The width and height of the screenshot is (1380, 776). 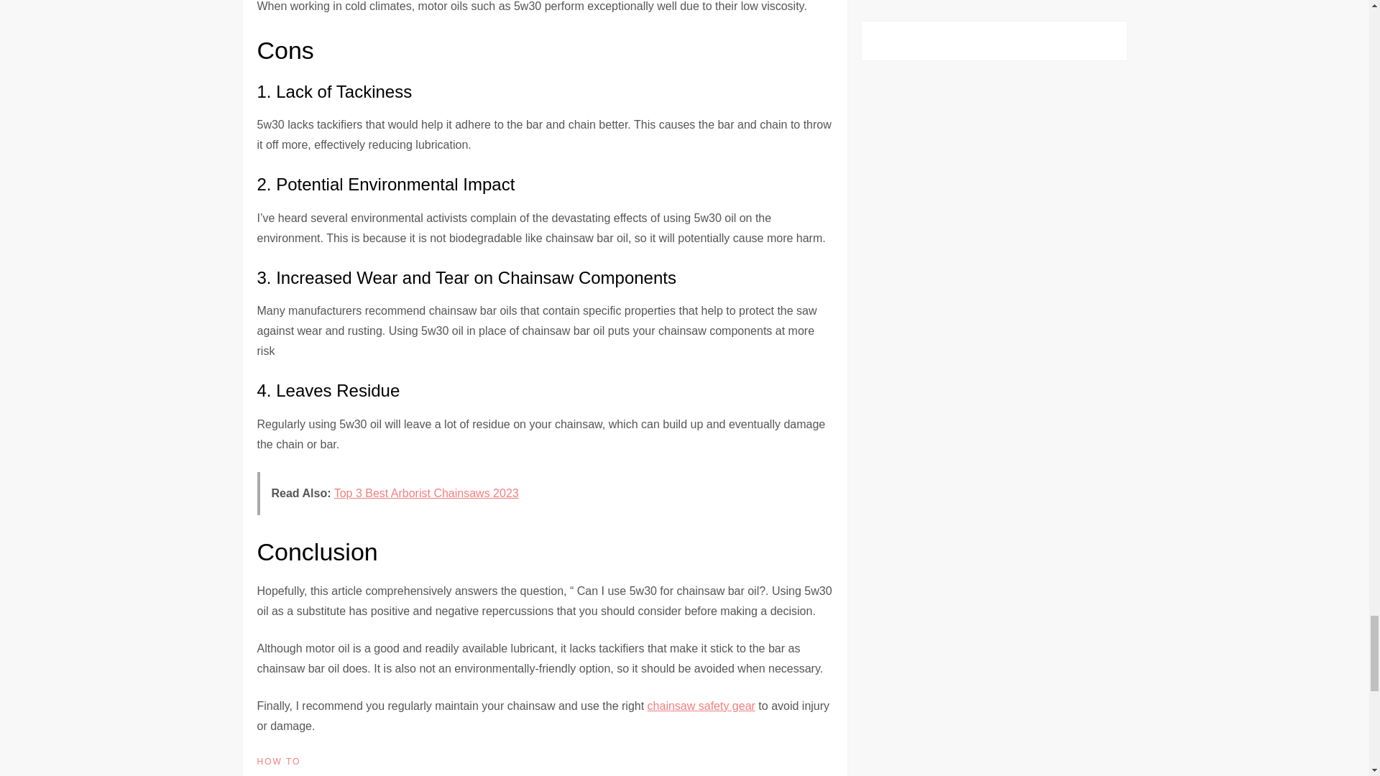 I want to click on Top 3 Best Arborist Chainsaws 2023, so click(x=425, y=493).